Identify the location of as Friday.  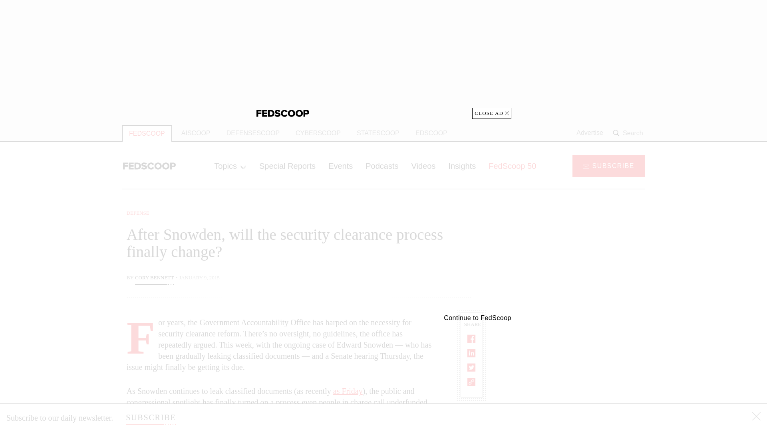
(348, 391).